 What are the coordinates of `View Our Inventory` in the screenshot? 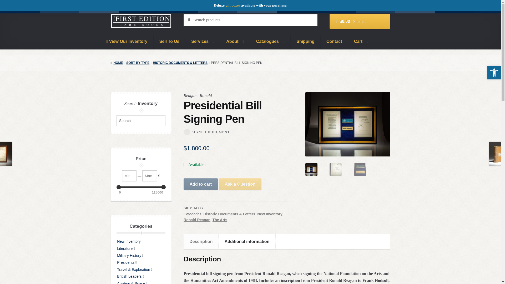 It's located at (127, 41).